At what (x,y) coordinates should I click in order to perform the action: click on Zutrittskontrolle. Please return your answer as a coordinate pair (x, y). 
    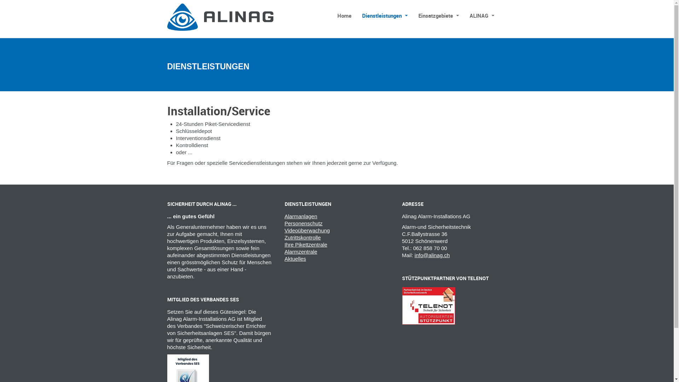
    Looking at the image, I should click on (337, 238).